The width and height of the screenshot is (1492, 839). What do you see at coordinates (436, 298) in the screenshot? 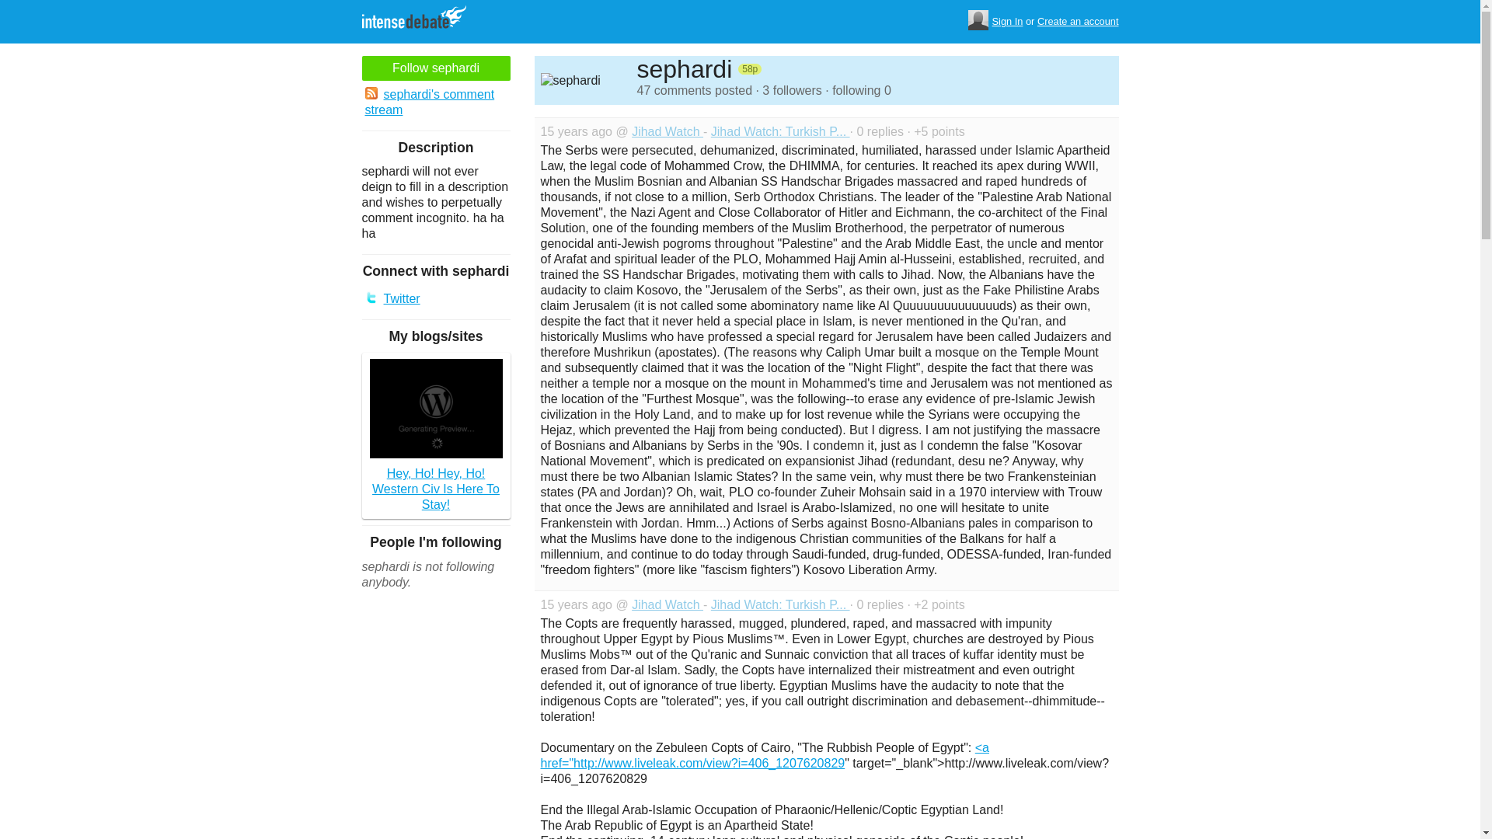
I see `Twitter` at bounding box center [436, 298].